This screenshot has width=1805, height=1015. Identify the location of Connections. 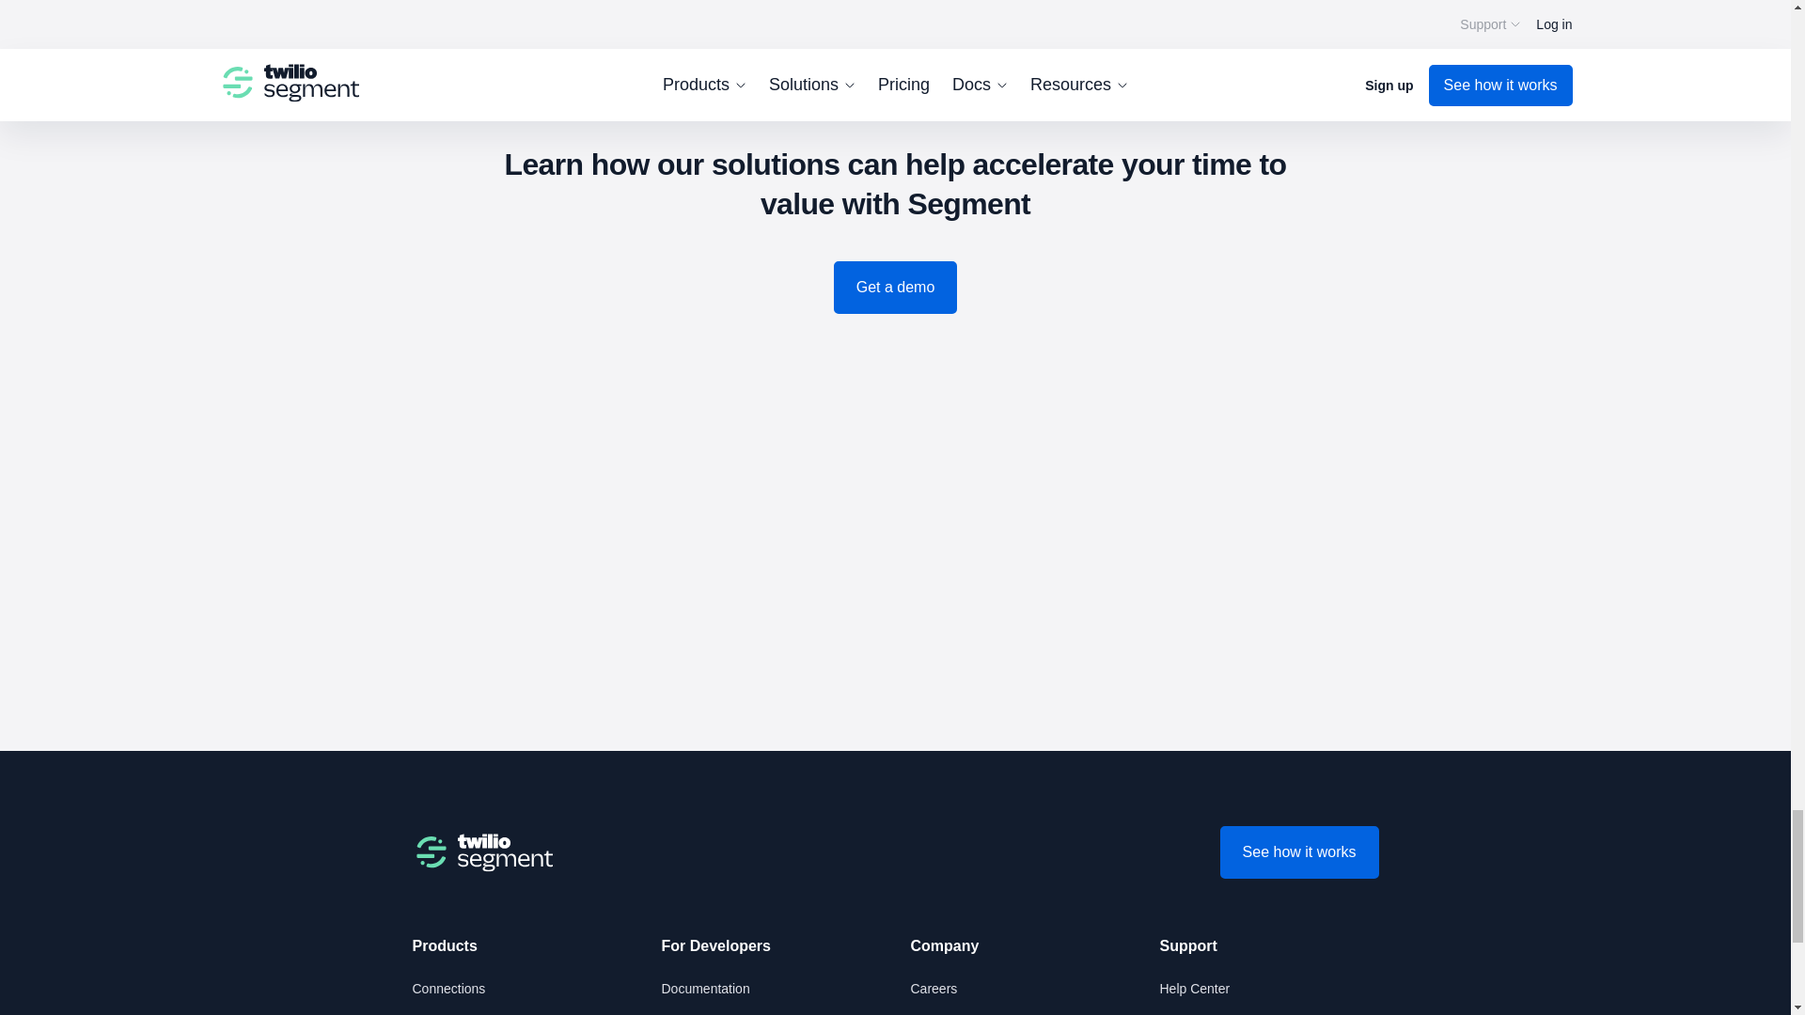
(447, 989).